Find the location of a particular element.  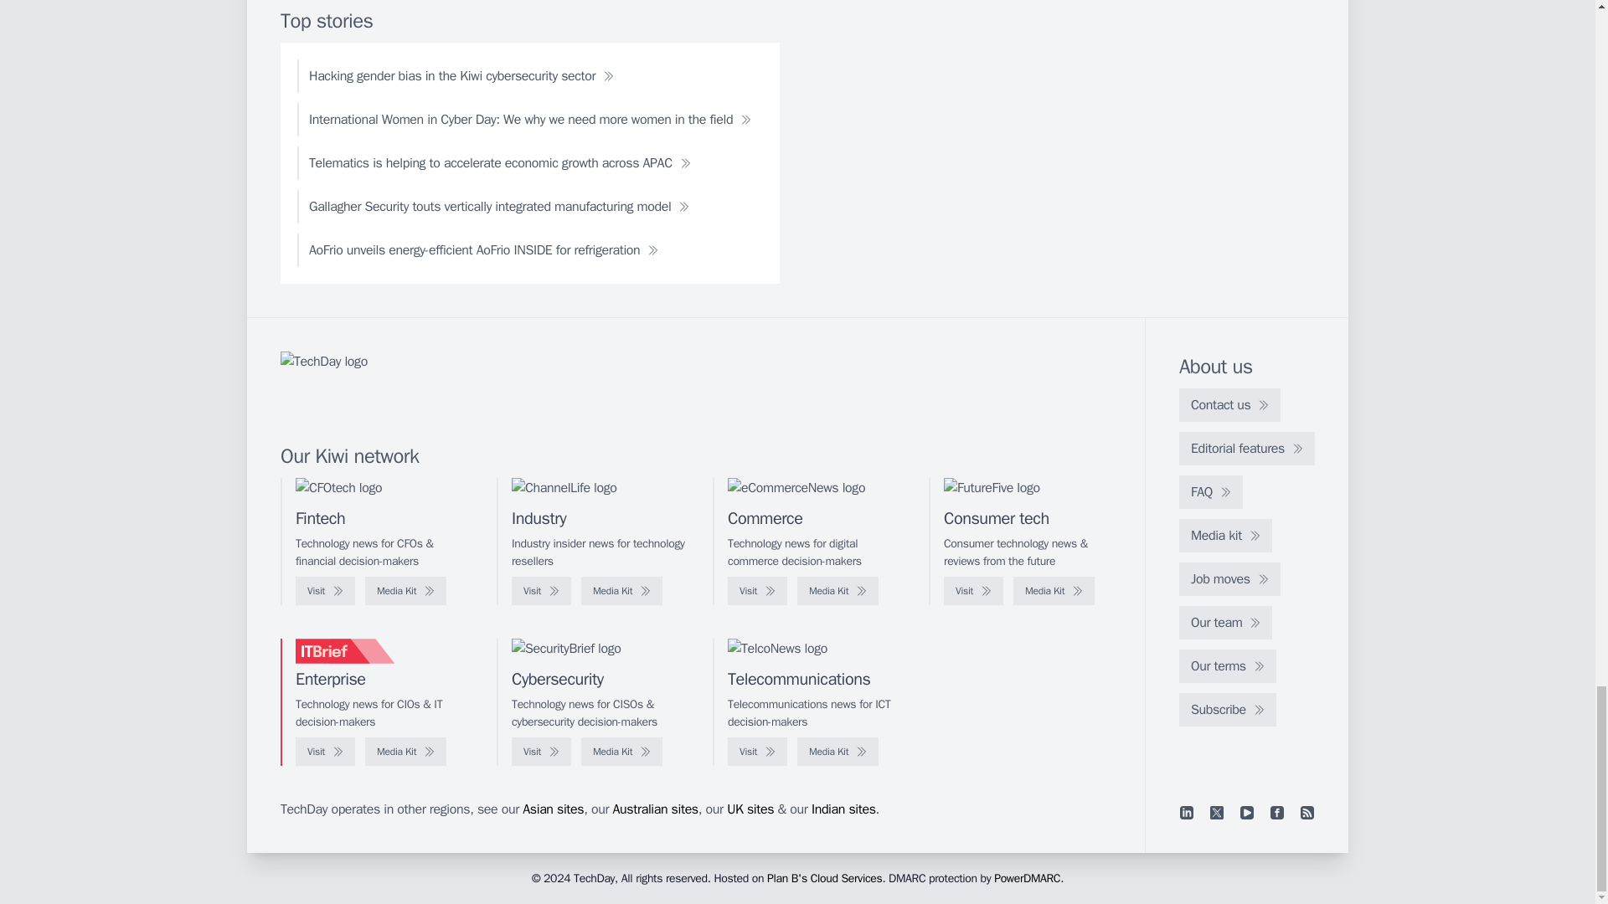

Media Kit is located at coordinates (1054, 591).